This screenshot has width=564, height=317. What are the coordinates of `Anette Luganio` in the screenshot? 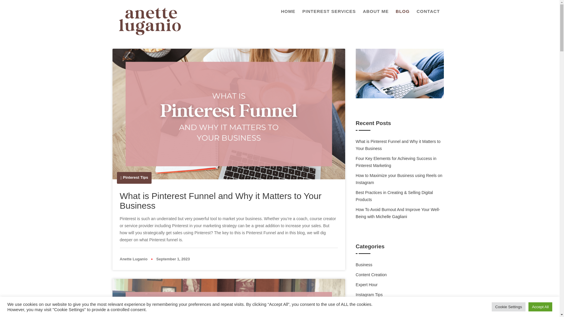 It's located at (134, 259).